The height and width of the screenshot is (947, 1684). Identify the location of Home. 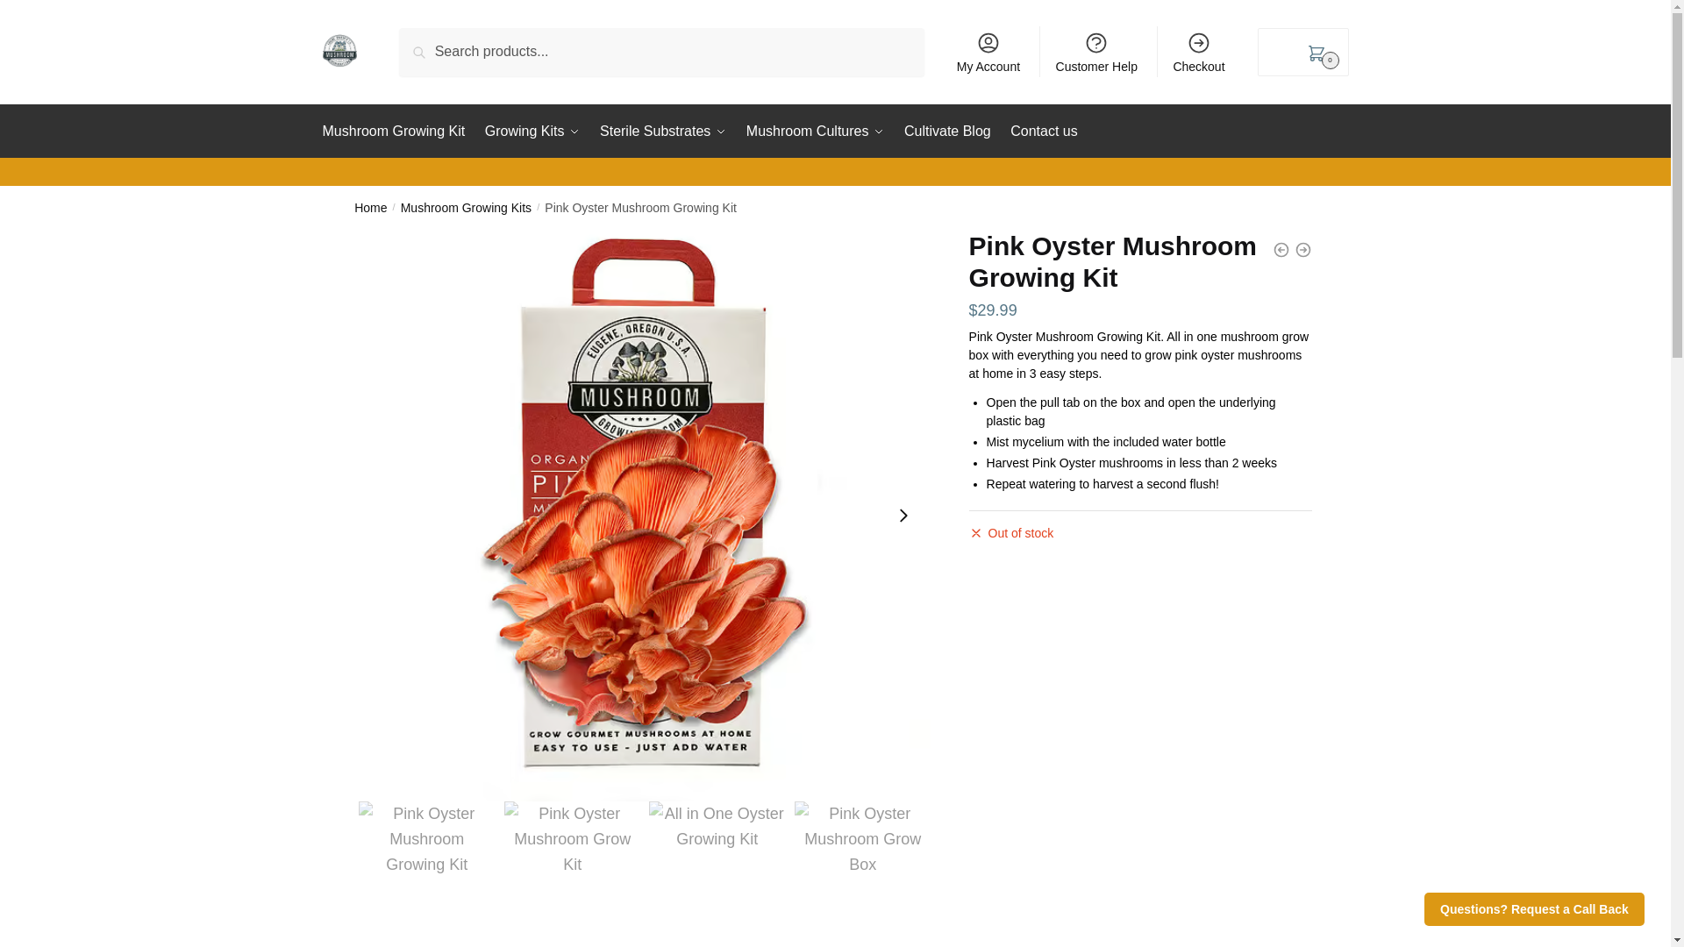
(370, 207).